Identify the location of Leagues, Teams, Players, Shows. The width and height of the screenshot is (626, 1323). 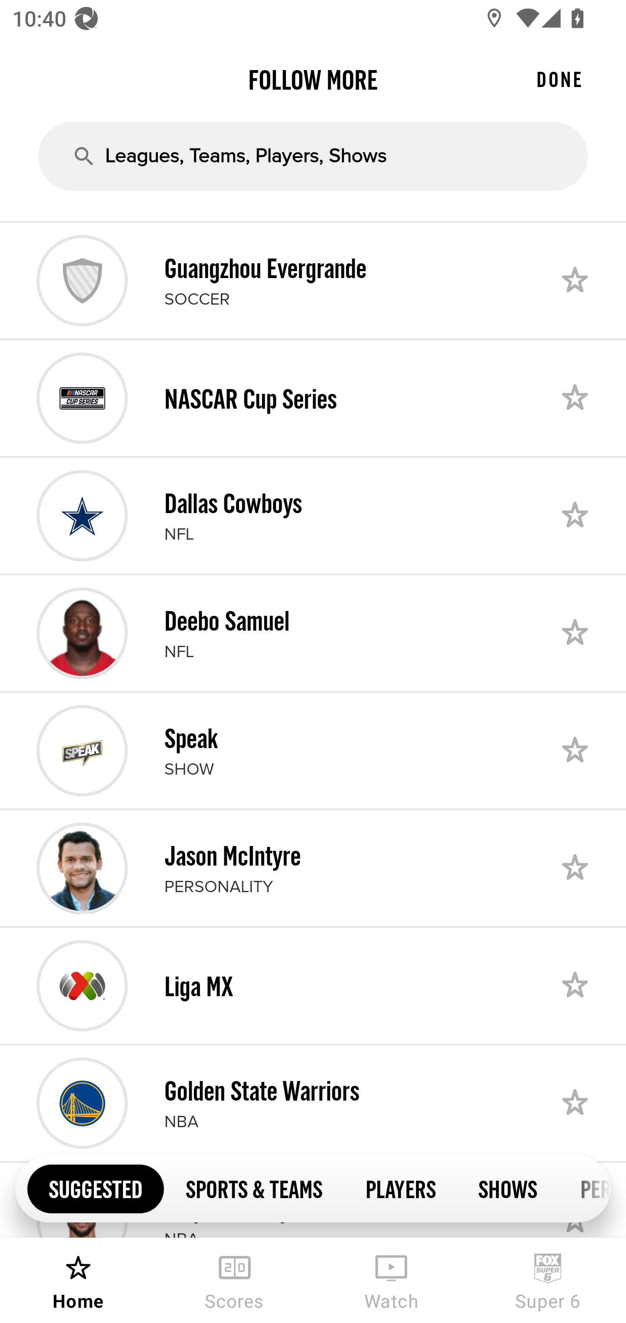
(313, 156).